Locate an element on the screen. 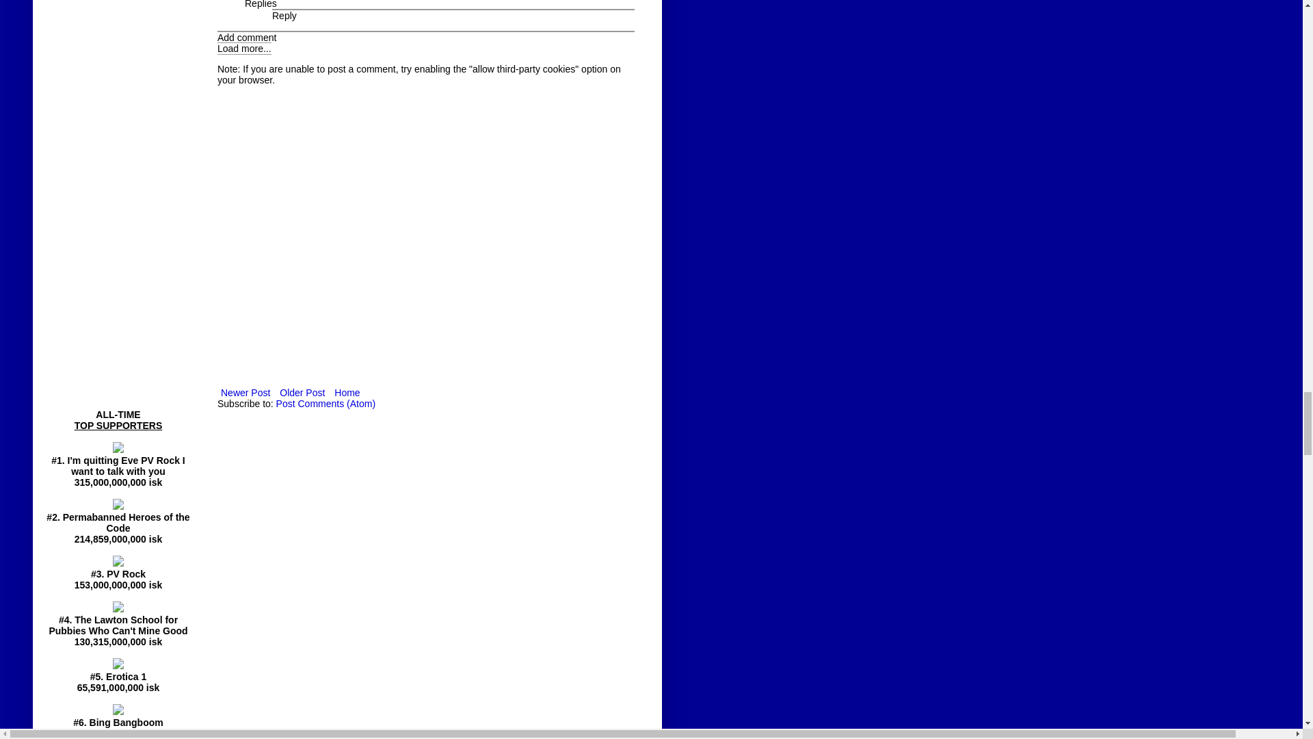 This screenshot has width=1313, height=739. Older Post is located at coordinates (302, 393).